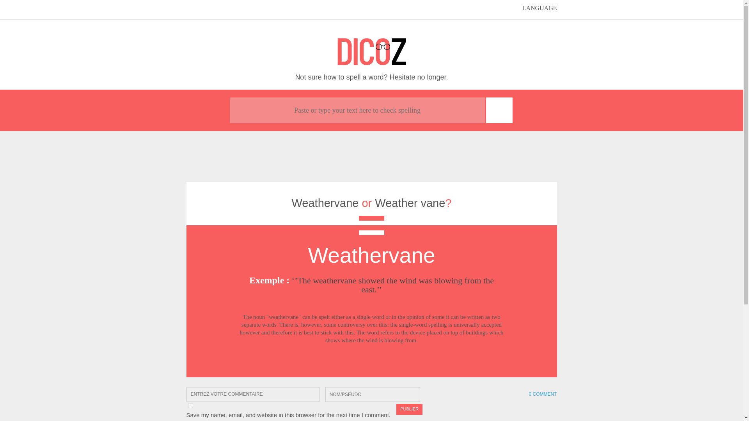 The width and height of the screenshot is (749, 421). Describe the element at coordinates (372, 52) in the screenshot. I see `dicoz` at that location.